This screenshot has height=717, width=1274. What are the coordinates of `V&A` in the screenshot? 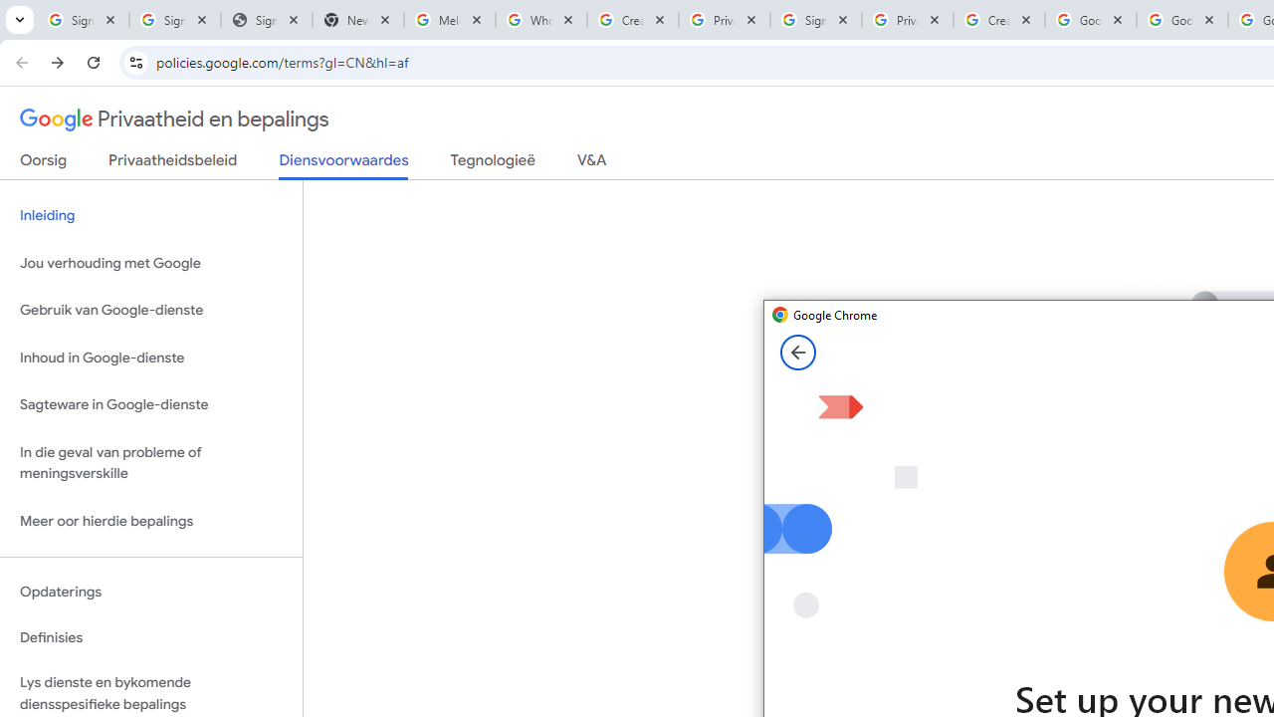 It's located at (591, 164).